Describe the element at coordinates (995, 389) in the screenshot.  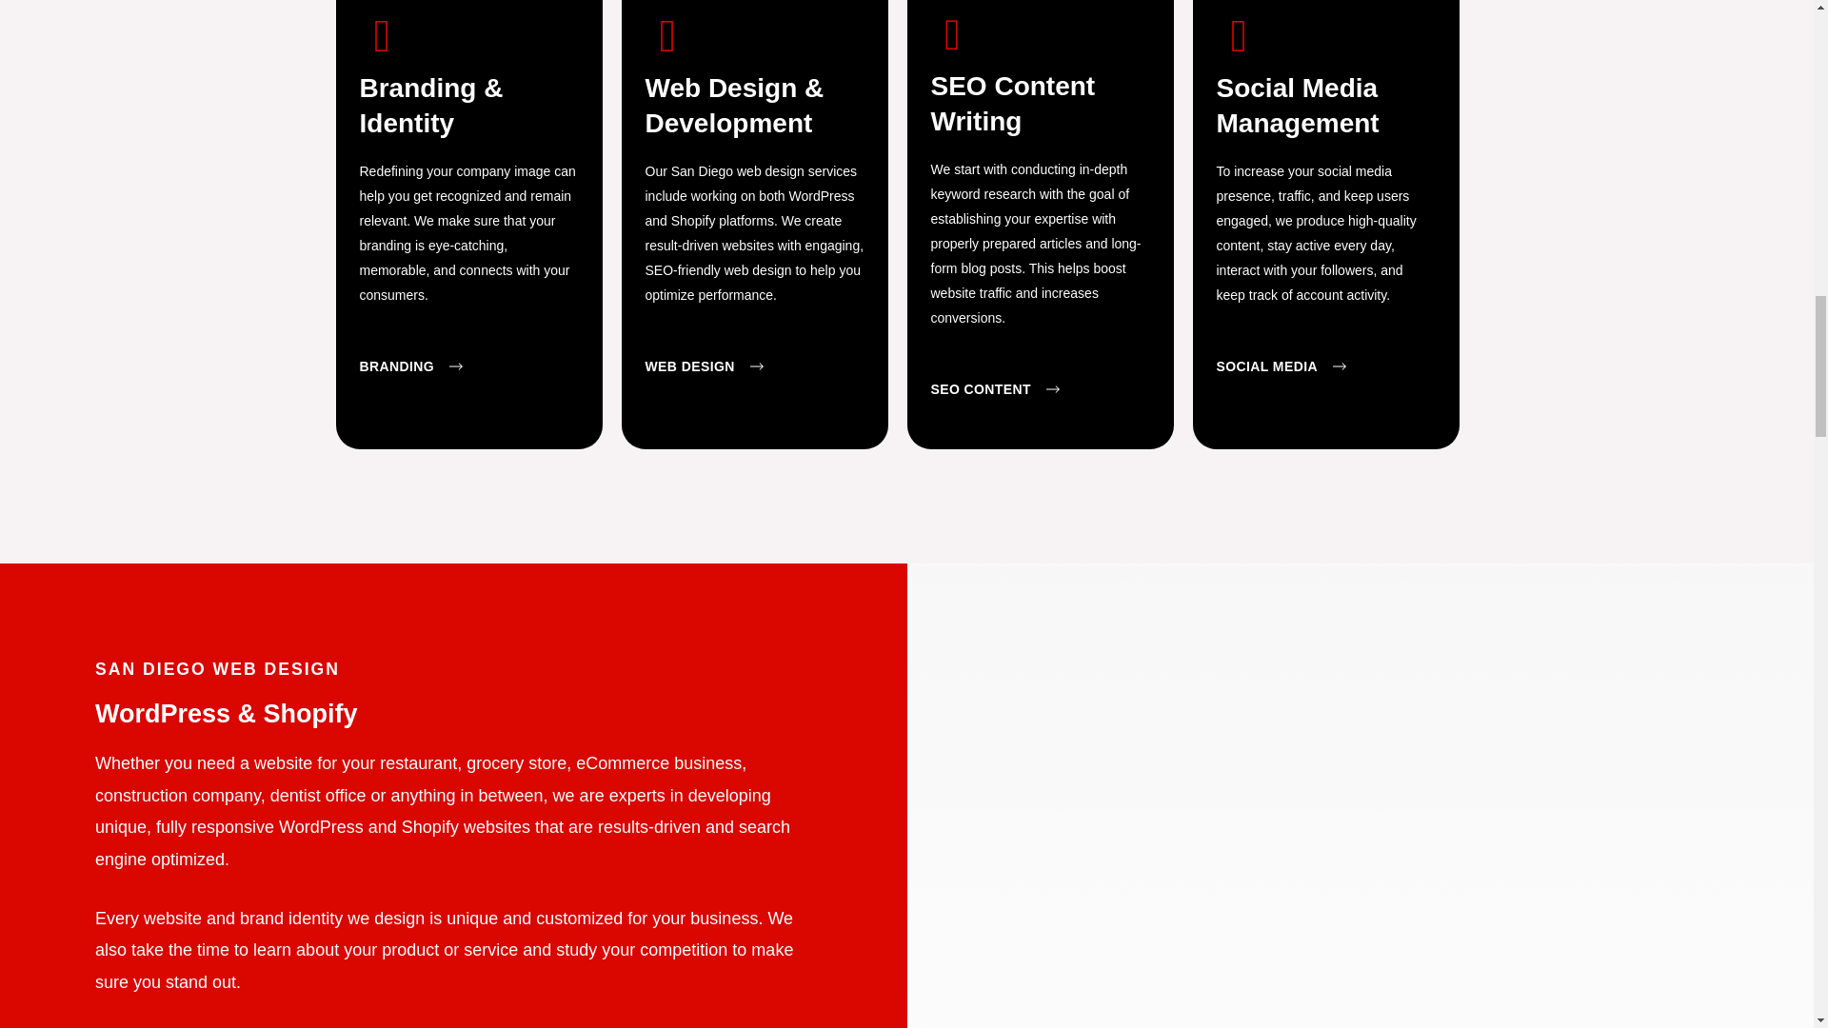
I see `SEO CONTENT` at that location.